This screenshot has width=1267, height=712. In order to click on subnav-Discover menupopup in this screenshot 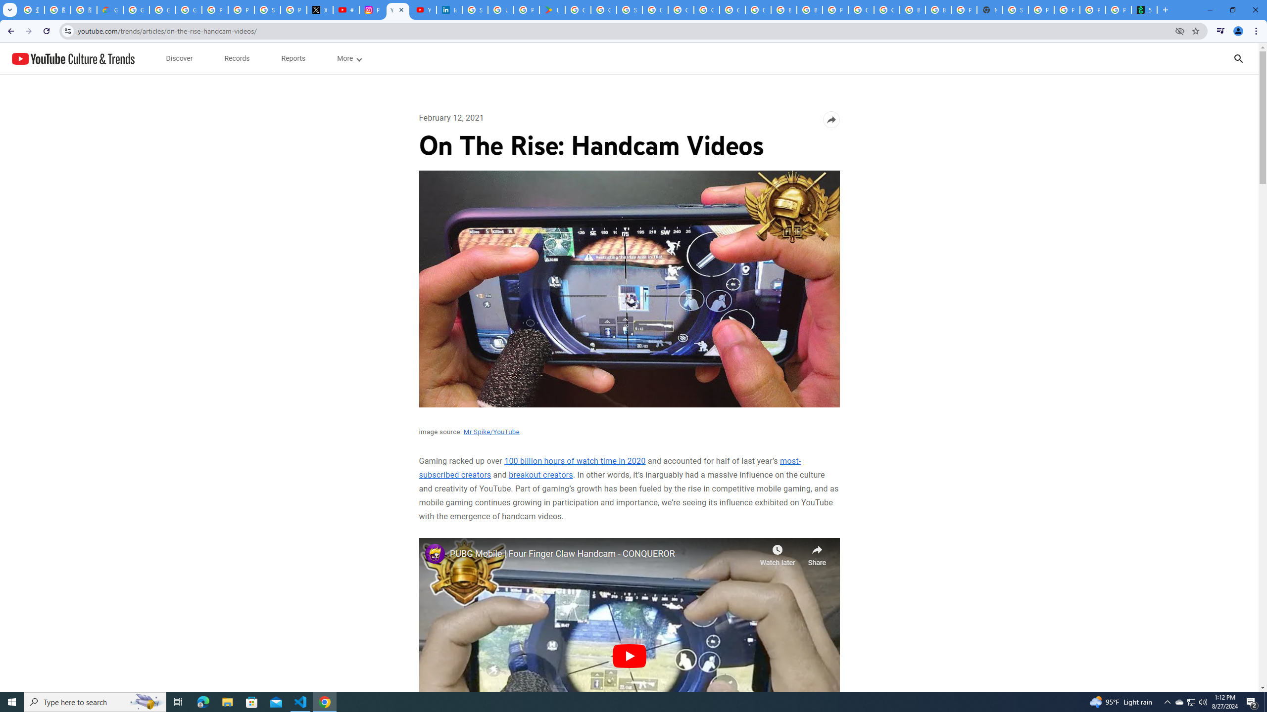, I will do `click(179, 58)`.